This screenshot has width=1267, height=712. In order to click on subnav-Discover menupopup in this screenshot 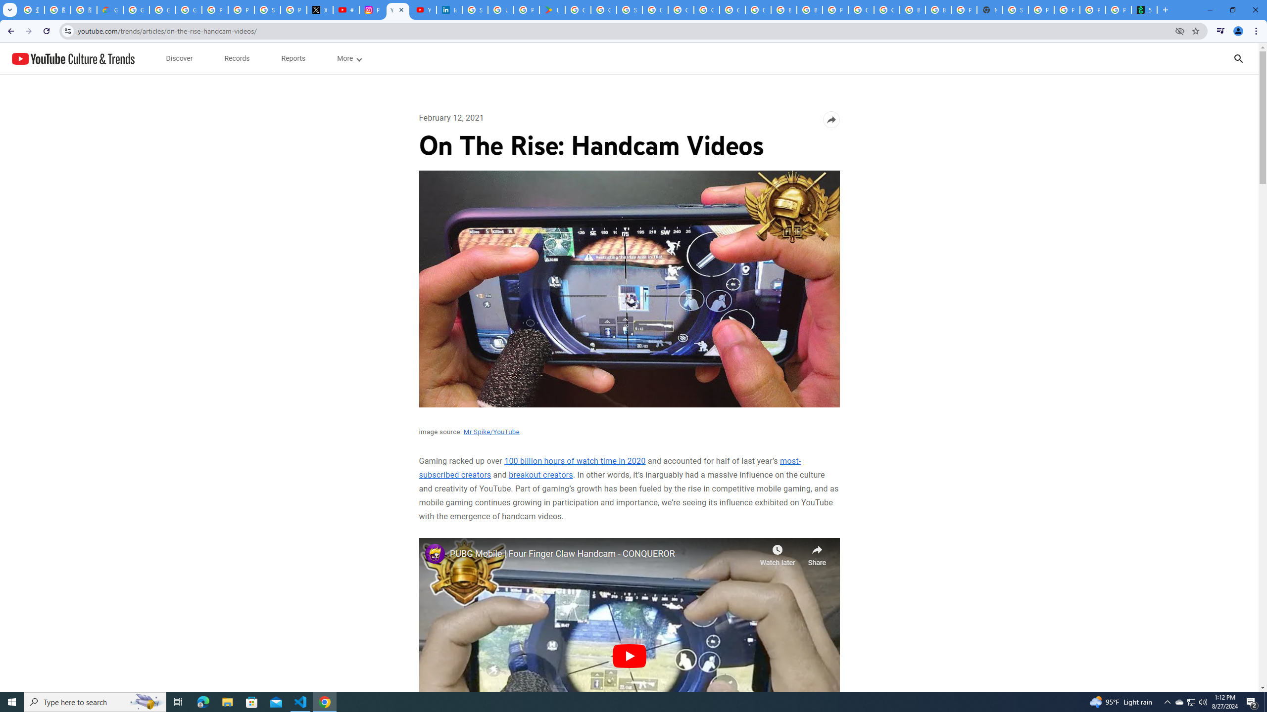, I will do `click(179, 58)`.